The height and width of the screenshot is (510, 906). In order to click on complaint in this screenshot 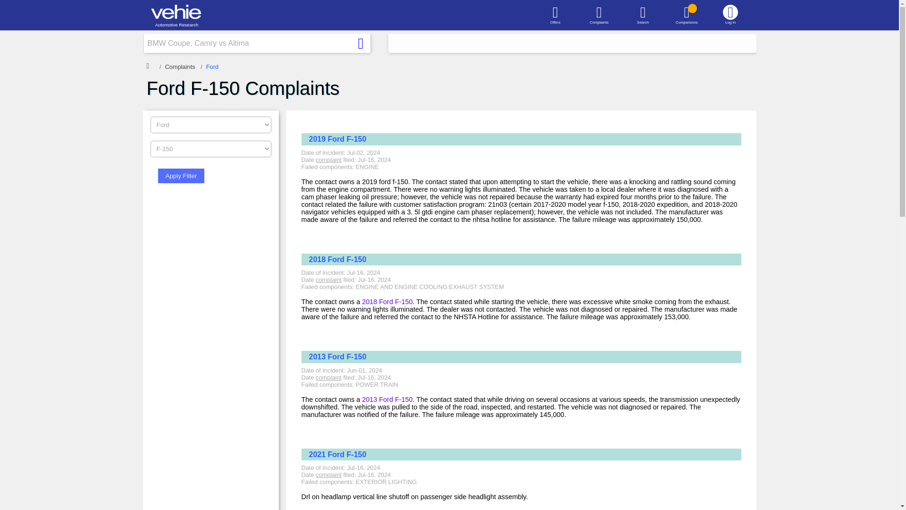, I will do `click(328, 475)`.